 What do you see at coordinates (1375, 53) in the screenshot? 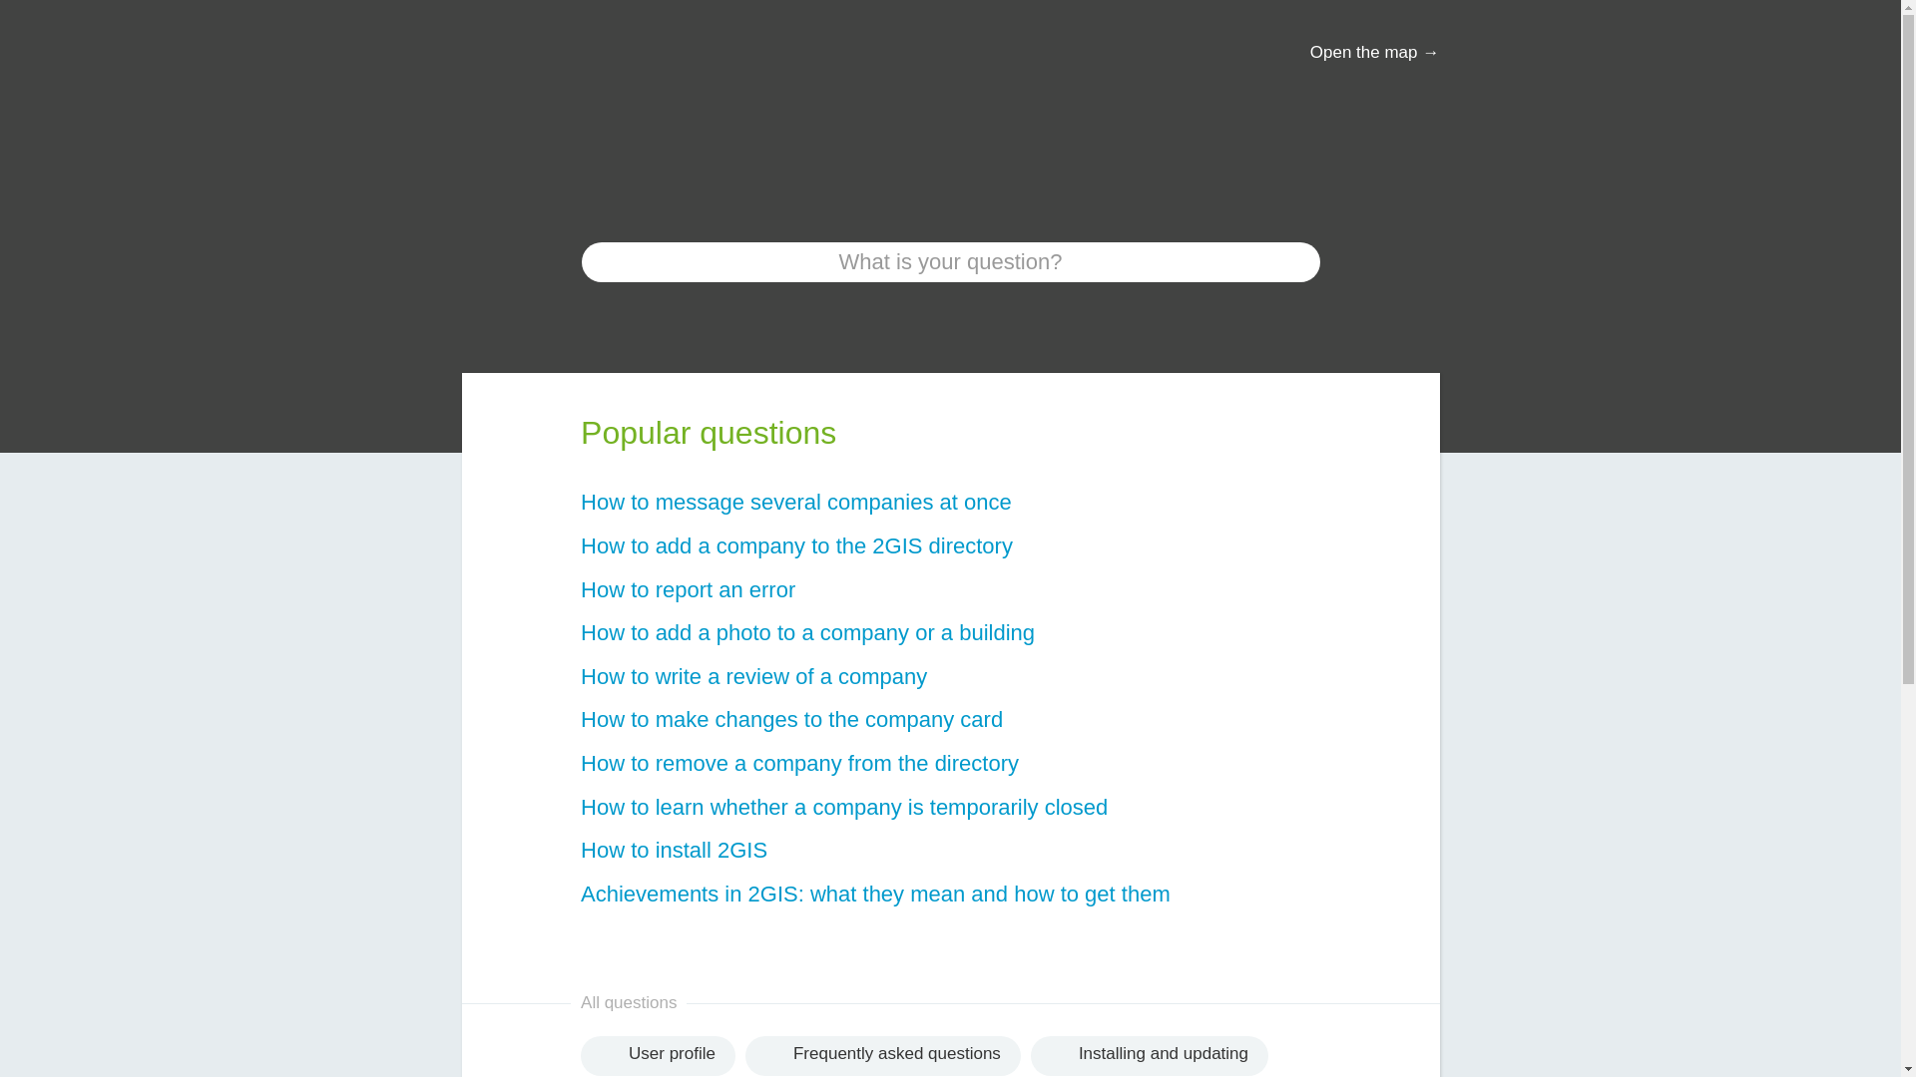
I see `Open the map` at bounding box center [1375, 53].